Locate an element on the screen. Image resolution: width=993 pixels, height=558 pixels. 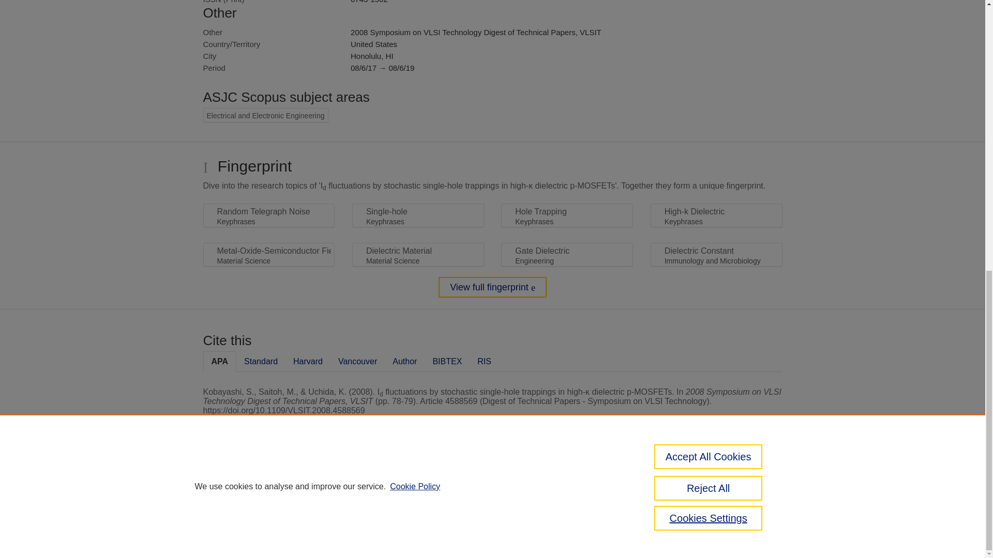
Pure is located at coordinates (247, 483).